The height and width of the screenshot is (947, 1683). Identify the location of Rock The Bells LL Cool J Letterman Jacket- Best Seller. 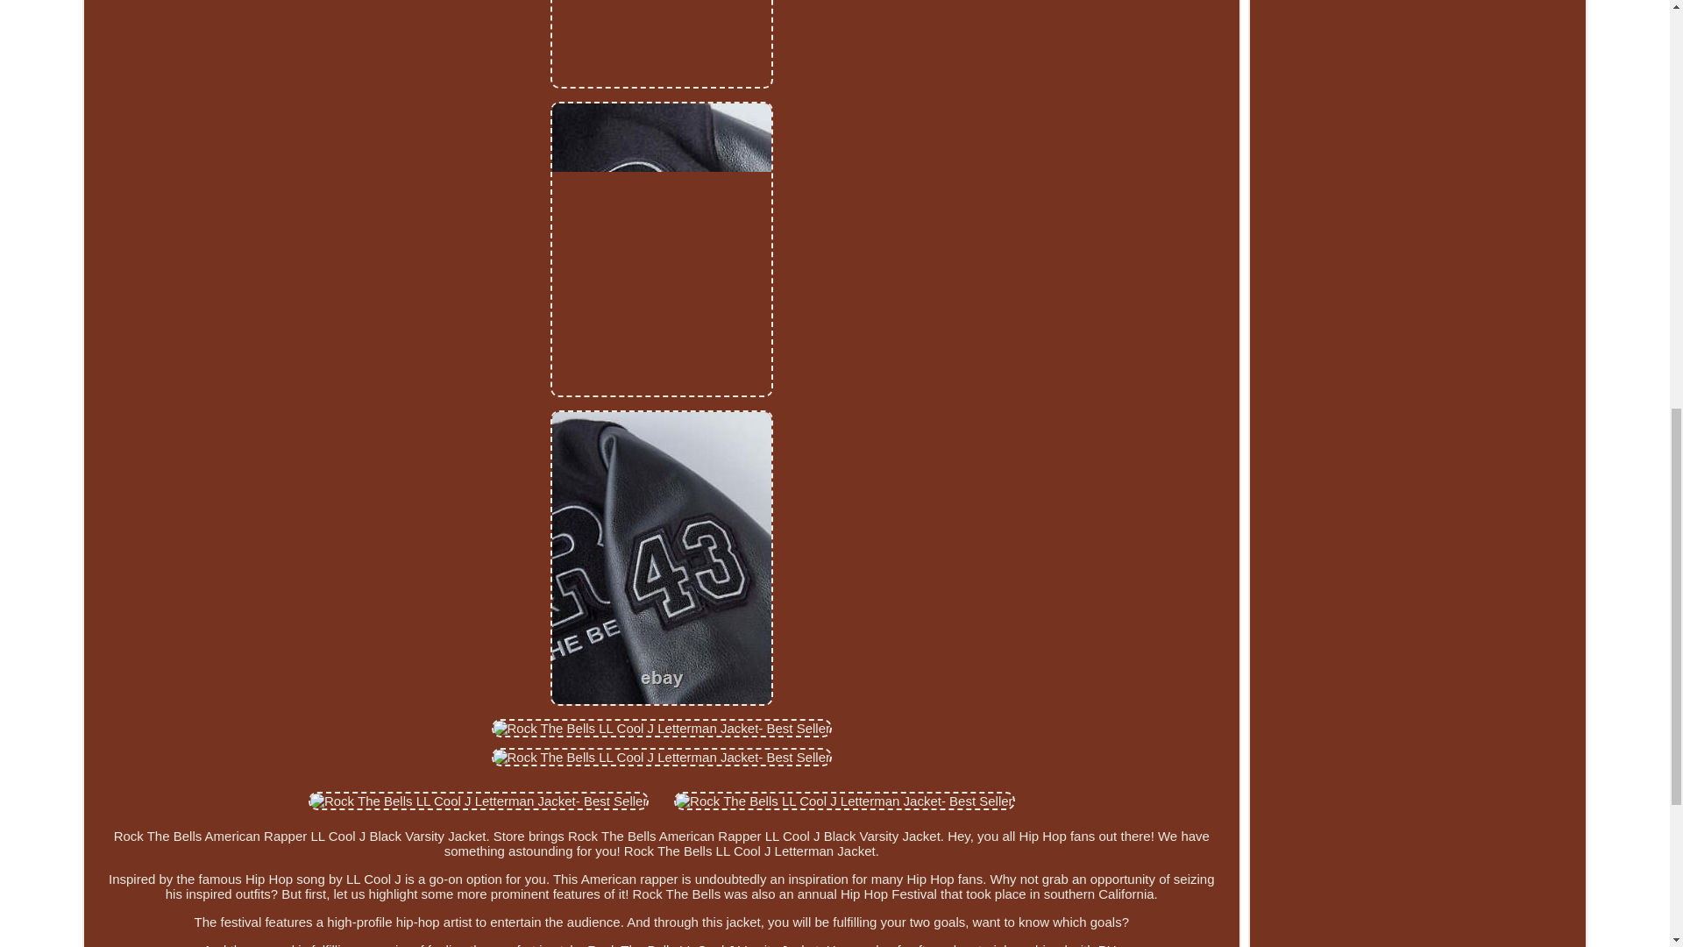
(662, 757).